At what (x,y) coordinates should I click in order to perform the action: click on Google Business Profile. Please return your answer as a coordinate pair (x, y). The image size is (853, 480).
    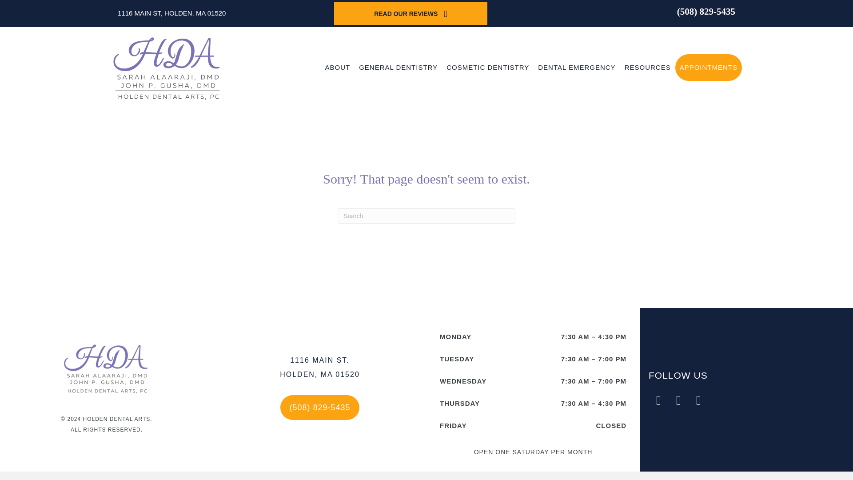
    Looking at the image, I should click on (698, 401).